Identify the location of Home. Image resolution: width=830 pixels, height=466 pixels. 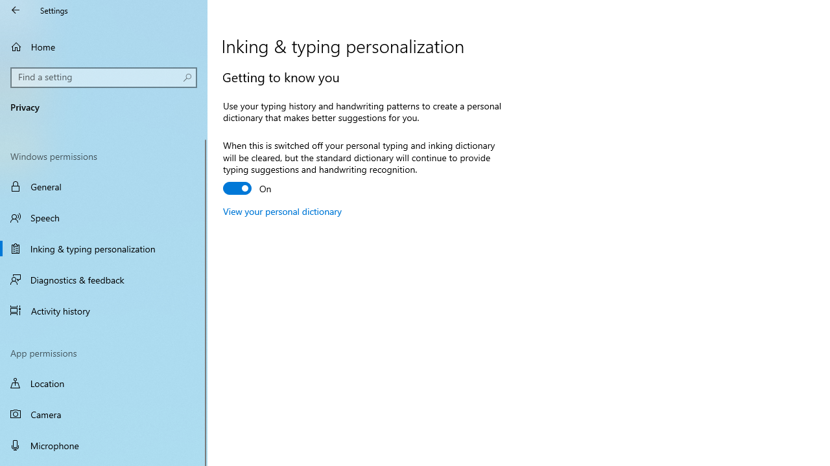
(104, 47).